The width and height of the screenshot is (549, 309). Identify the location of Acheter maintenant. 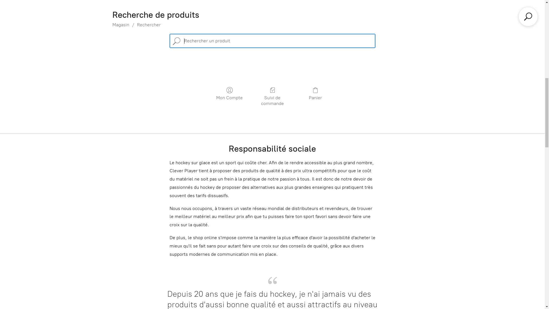
(272, 247).